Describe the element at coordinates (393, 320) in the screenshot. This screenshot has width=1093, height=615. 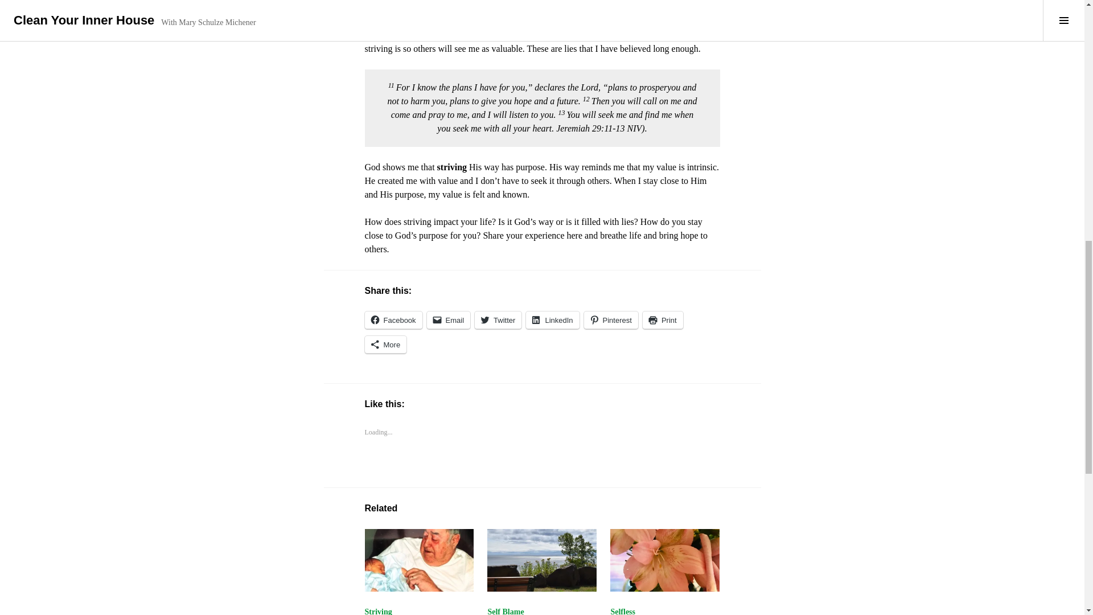
I see `Facebook` at that location.